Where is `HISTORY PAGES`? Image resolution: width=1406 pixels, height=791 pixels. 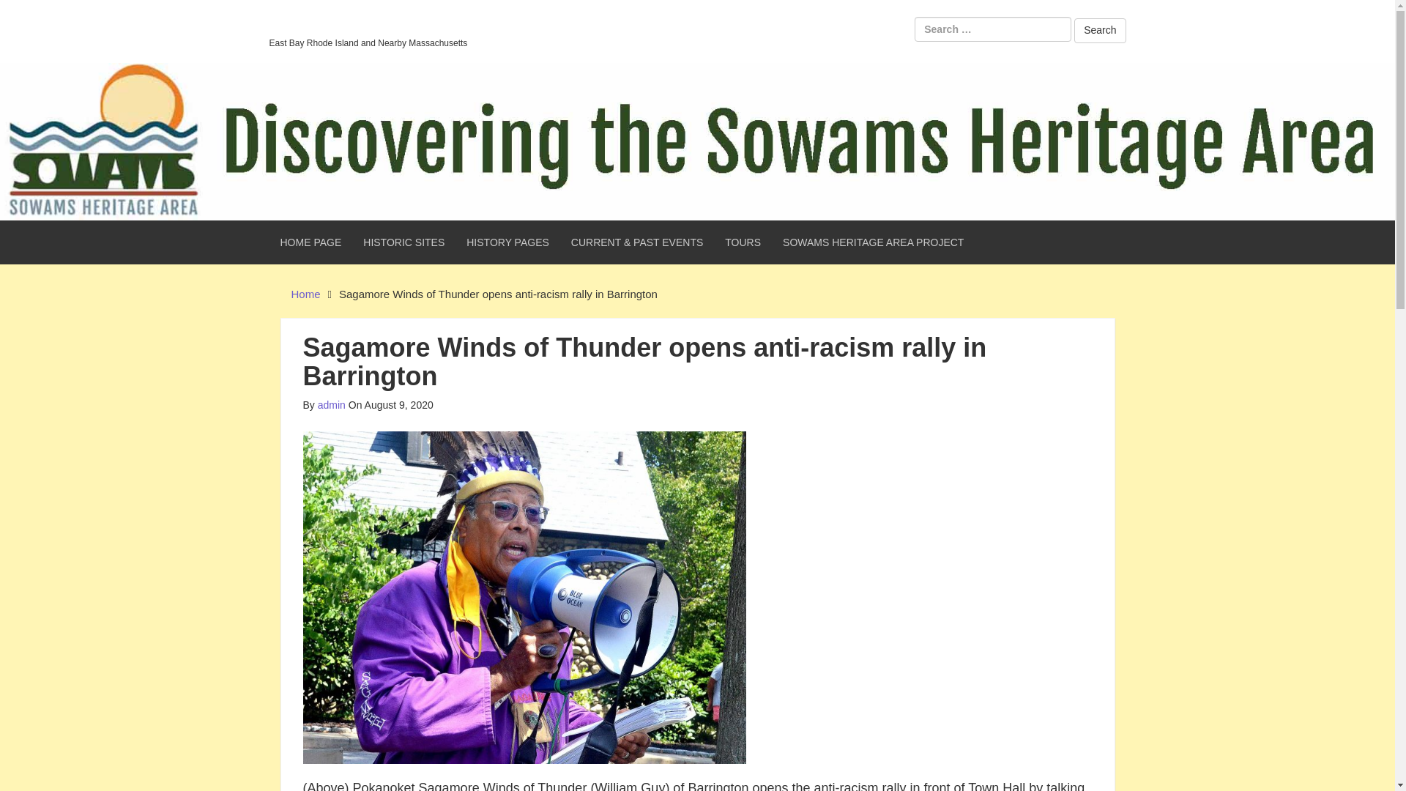
HISTORY PAGES is located at coordinates (507, 242).